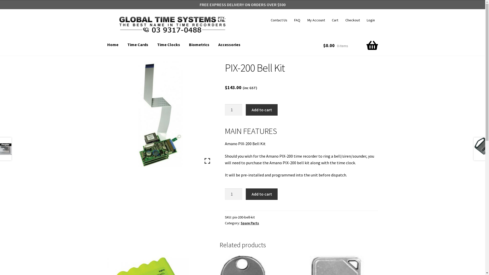  Describe the element at coordinates (316, 20) in the screenshot. I see `My Account` at that location.